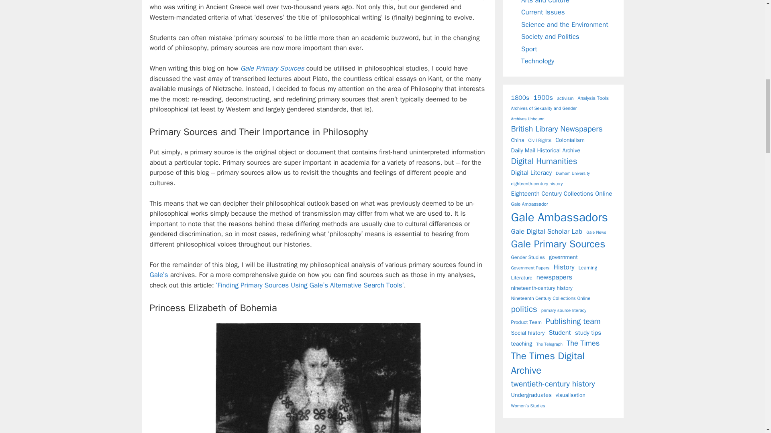 This screenshot has width=771, height=433. Describe the element at coordinates (272, 68) in the screenshot. I see `Gale Primary Sources` at that location.